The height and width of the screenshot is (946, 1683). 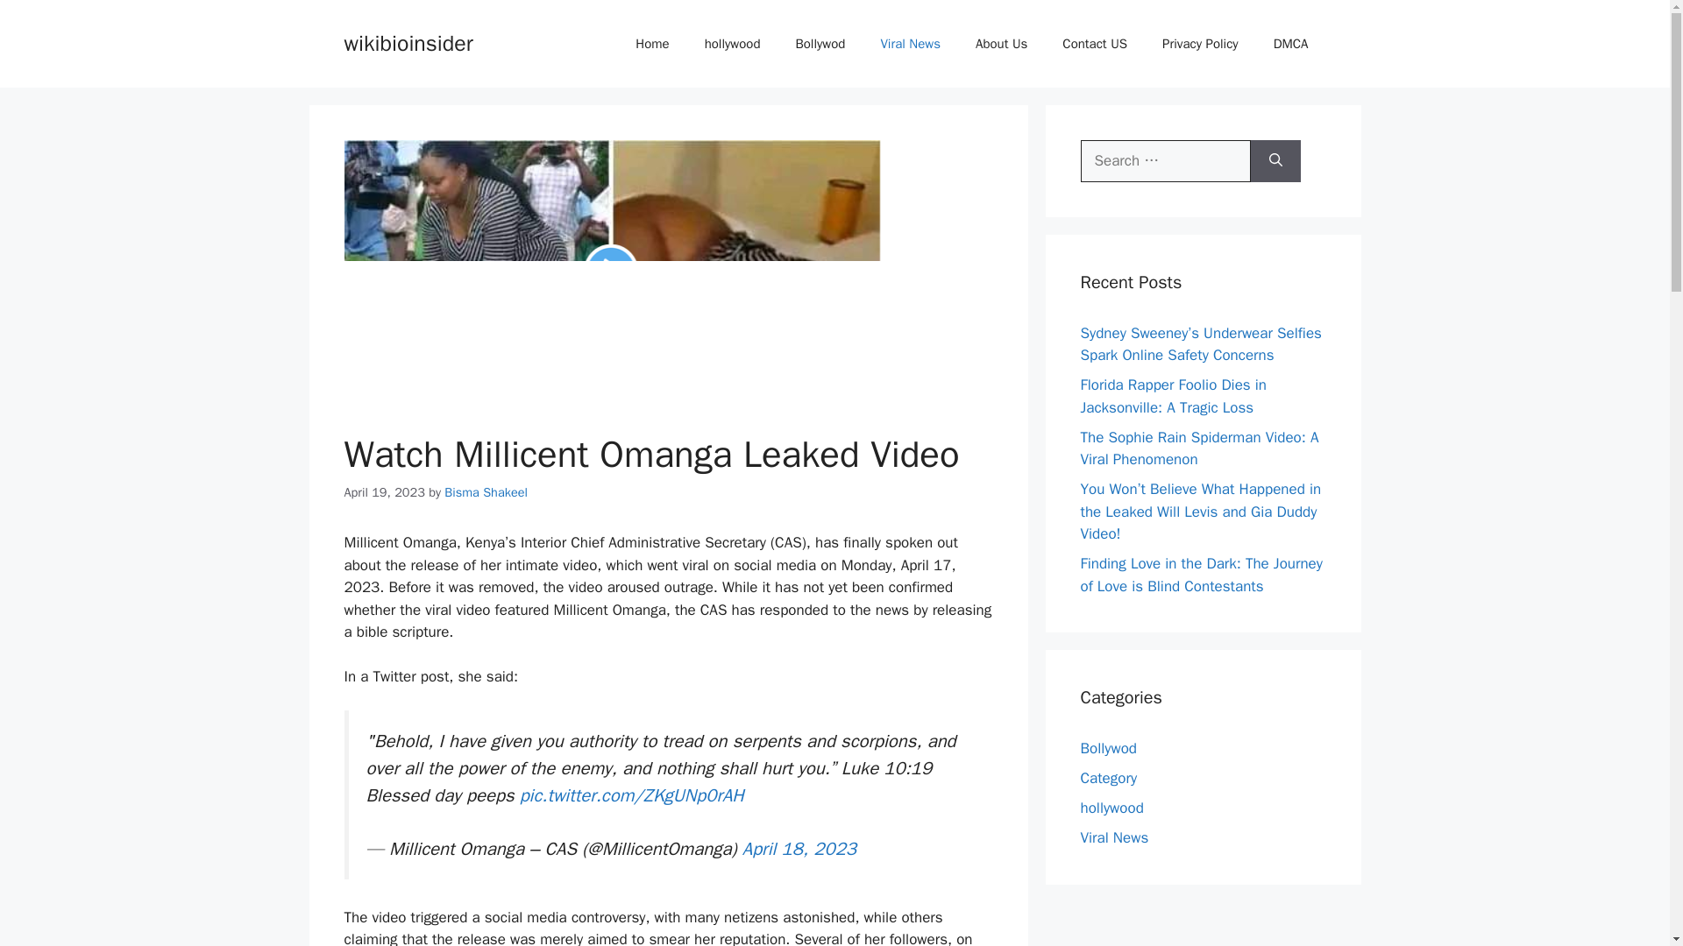 What do you see at coordinates (910, 44) in the screenshot?
I see `Viral News` at bounding box center [910, 44].